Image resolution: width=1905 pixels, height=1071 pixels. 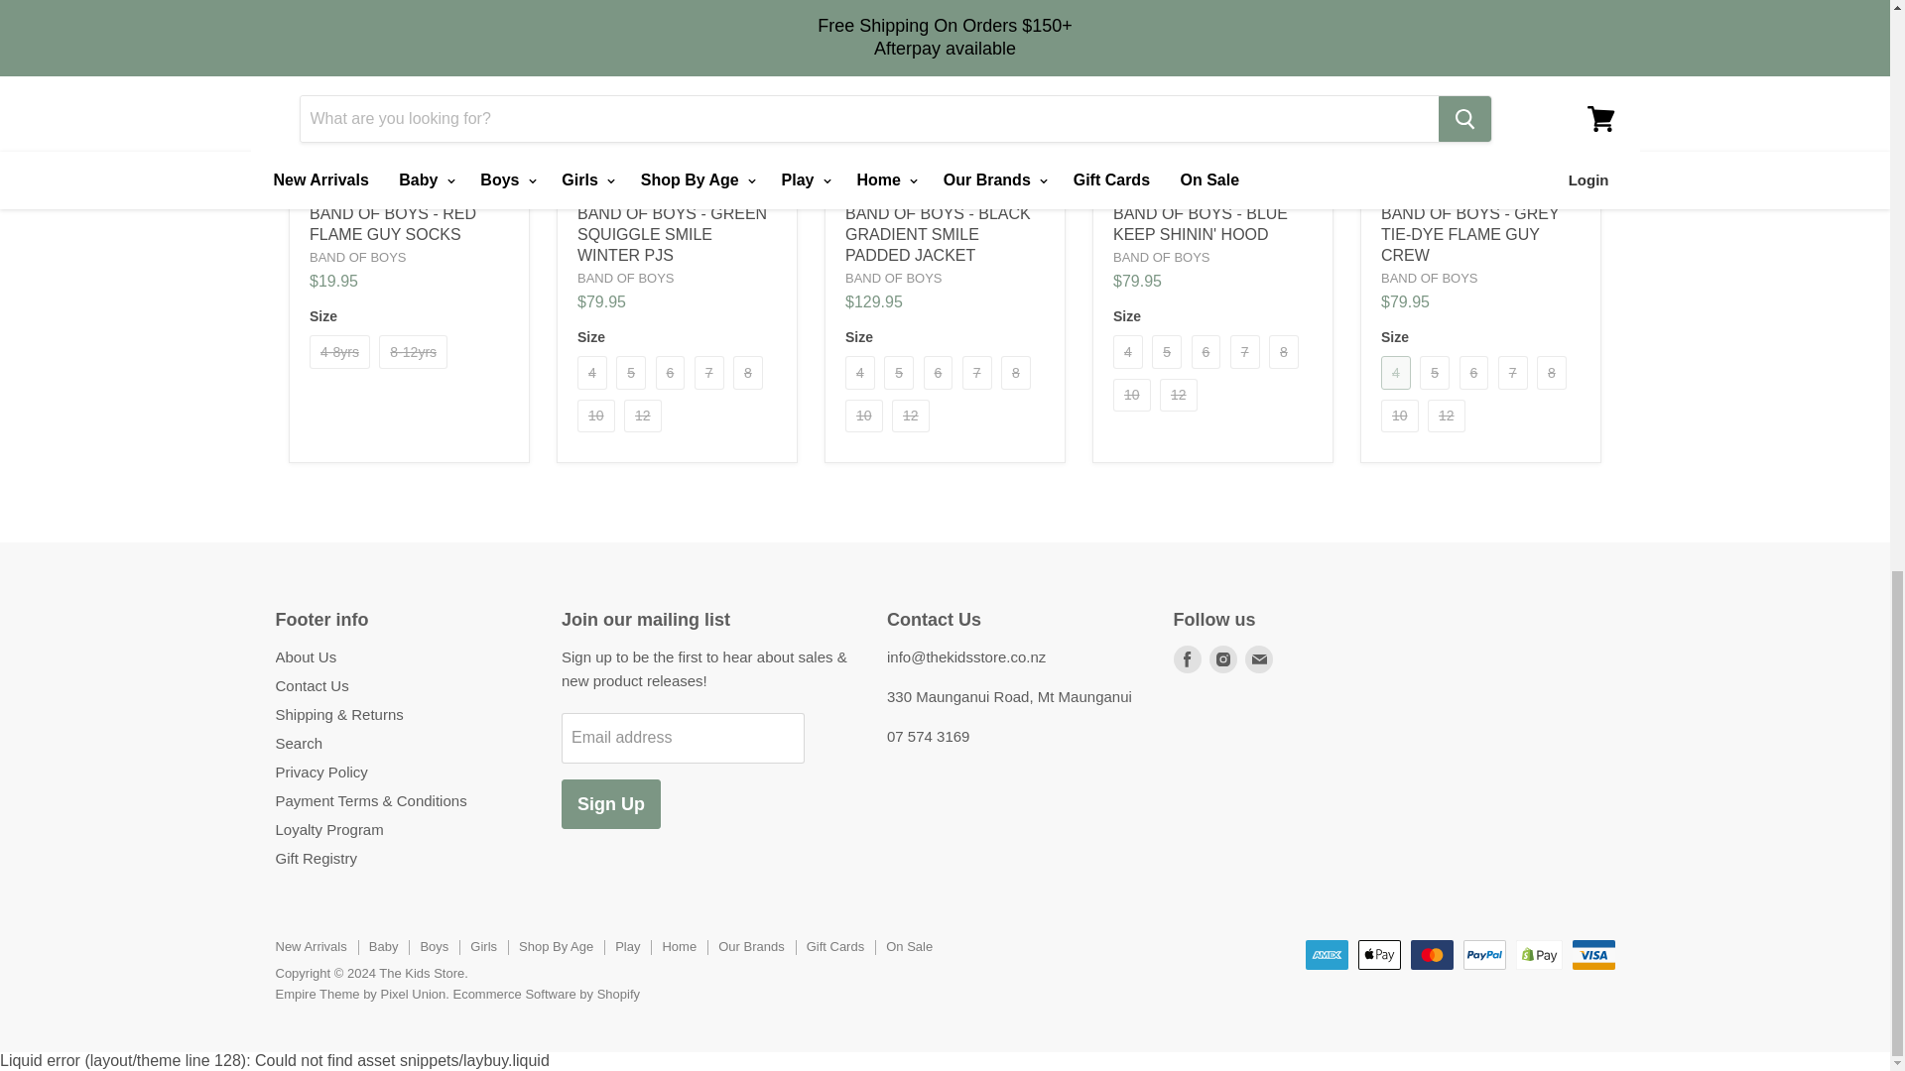 I want to click on Instagram, so click(x=1221, y=658).